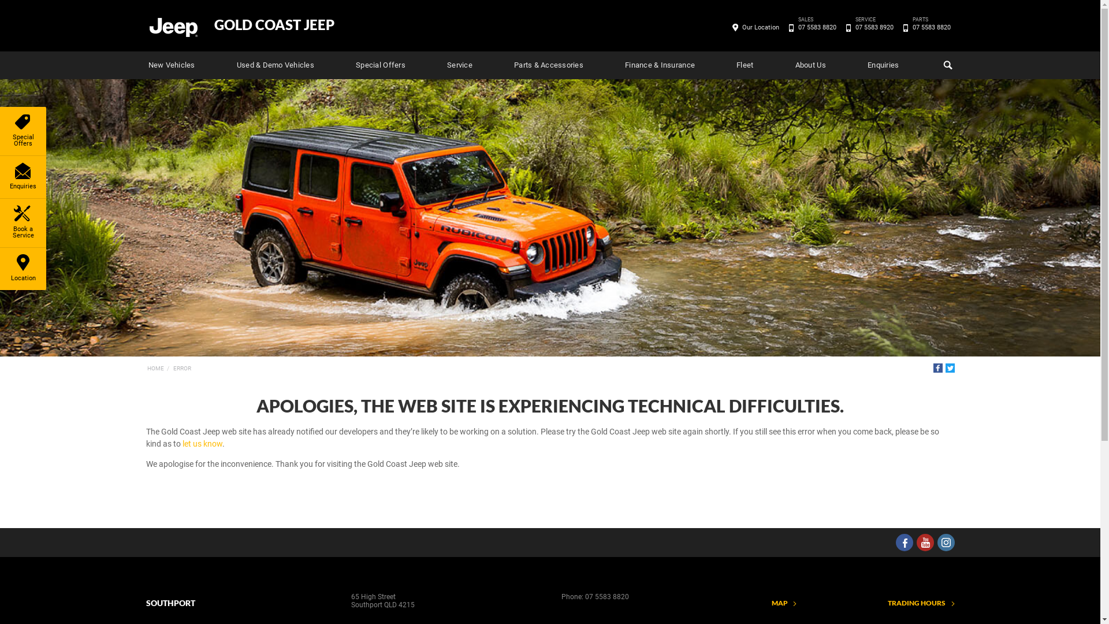  I want to click on Enquiries, so click(883, 65).